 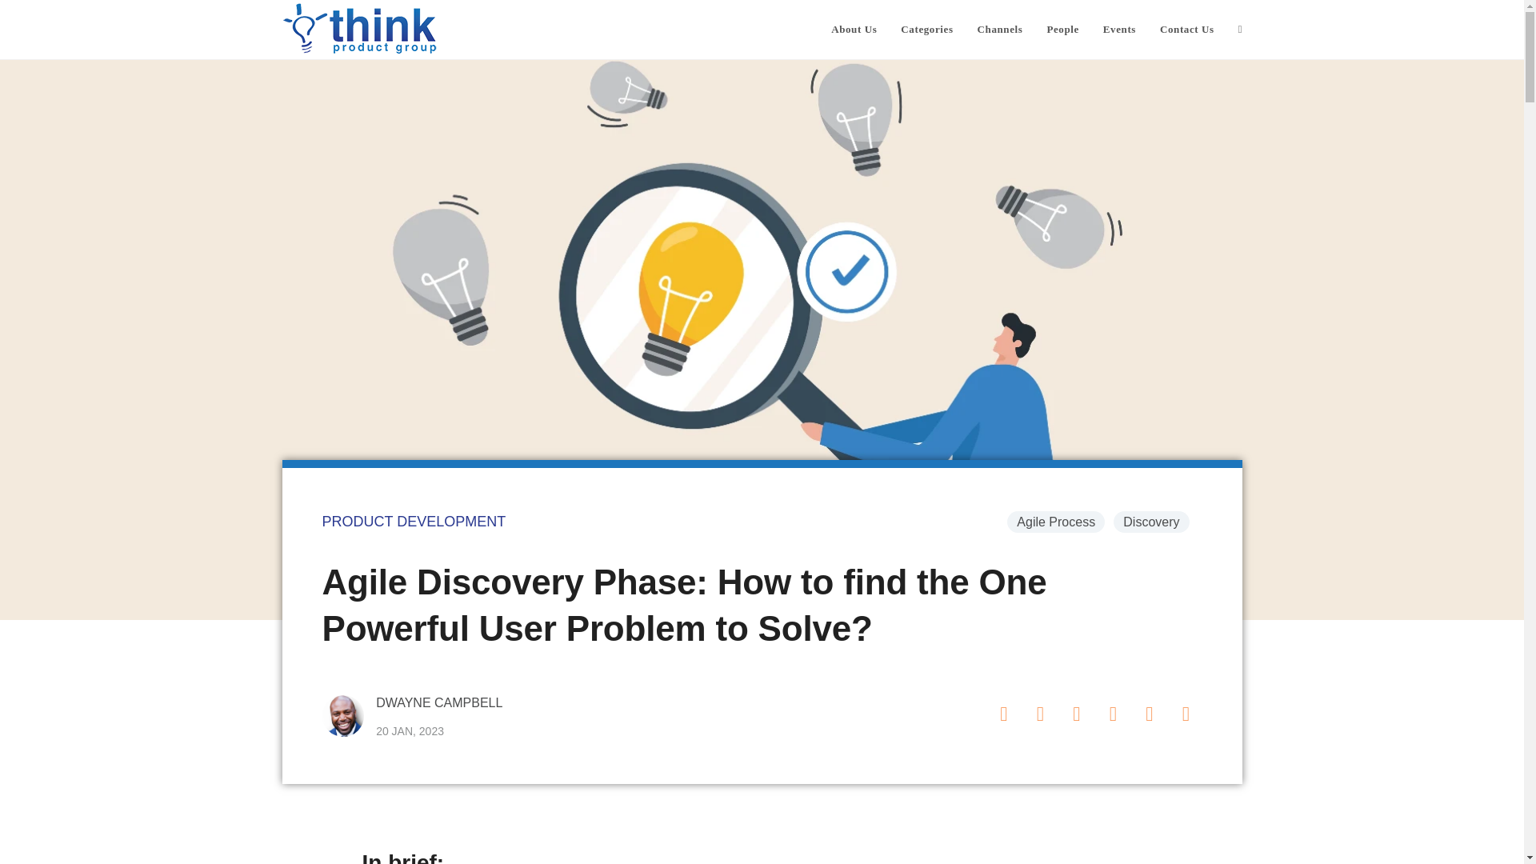 I want to click on PRODUCT DEVELOPMENT, so click(x=413, y=522).